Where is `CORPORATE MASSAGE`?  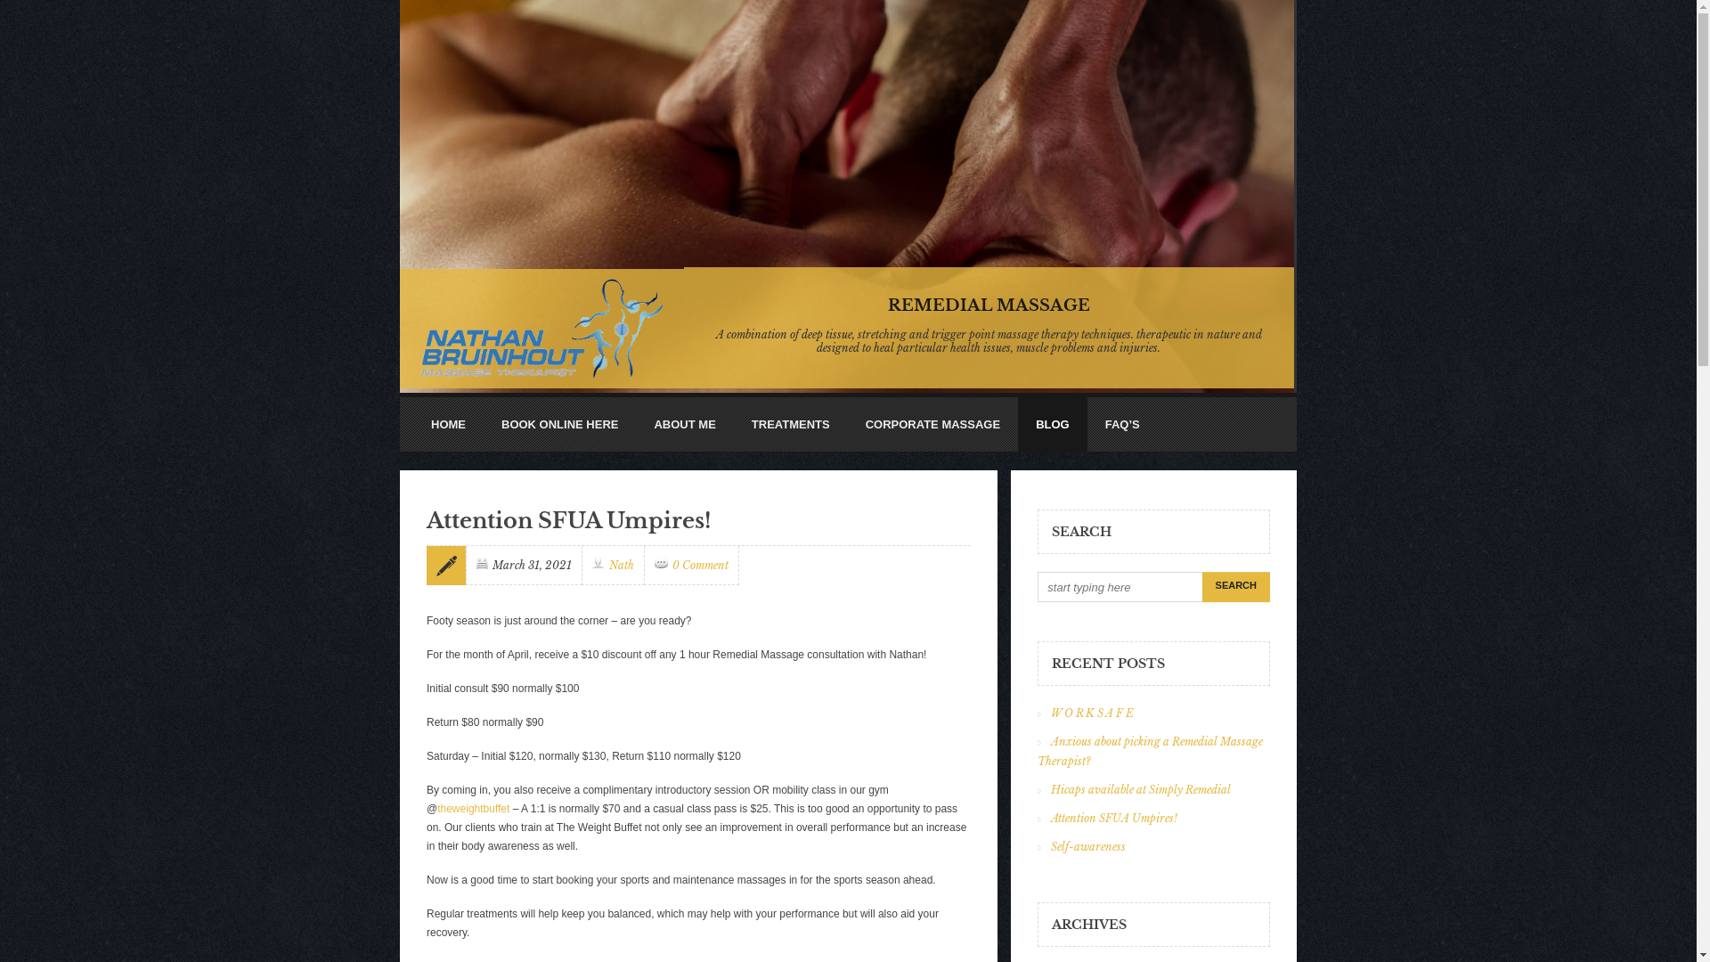 CORPORATE MASSAGE is located at coordinates (933, 424).